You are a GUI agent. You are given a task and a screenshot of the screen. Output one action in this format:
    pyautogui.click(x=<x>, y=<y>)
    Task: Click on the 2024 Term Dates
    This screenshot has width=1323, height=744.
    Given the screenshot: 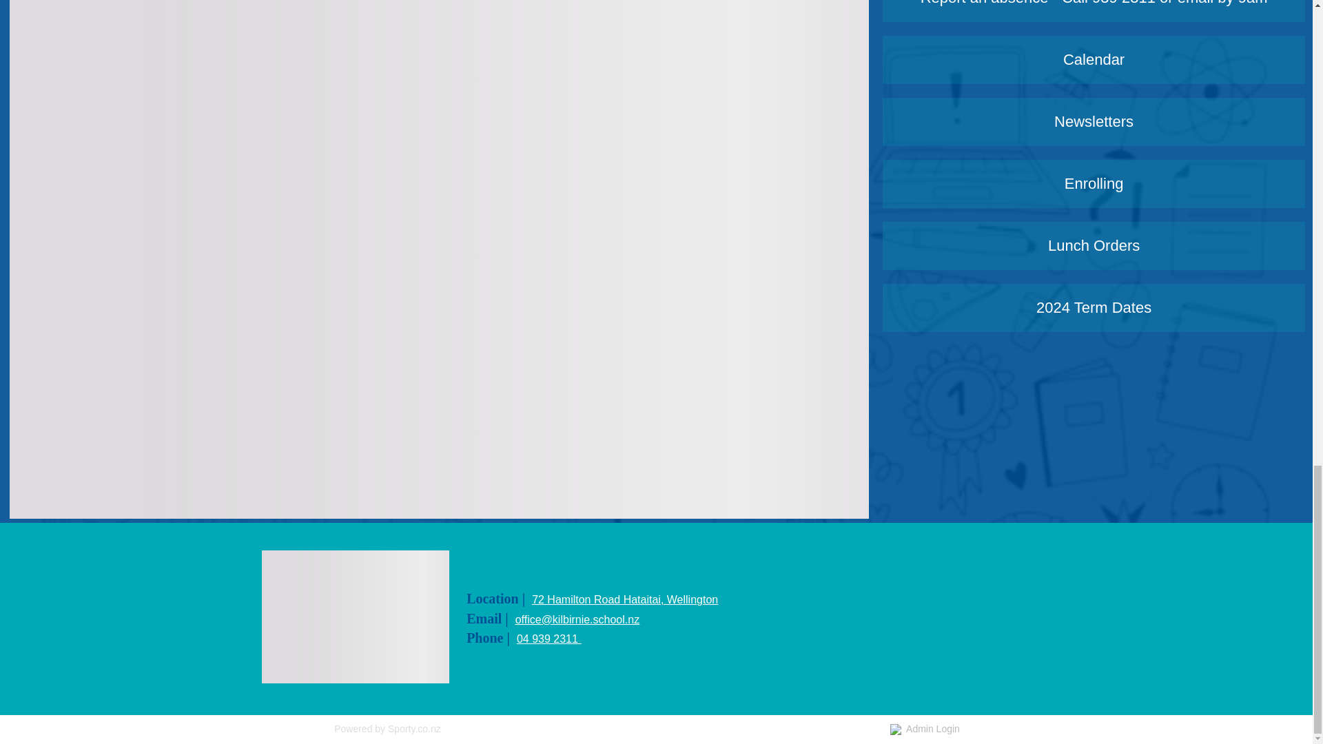 What is the action you would take?
    pyautogui.click(x=1093, y=307)
    